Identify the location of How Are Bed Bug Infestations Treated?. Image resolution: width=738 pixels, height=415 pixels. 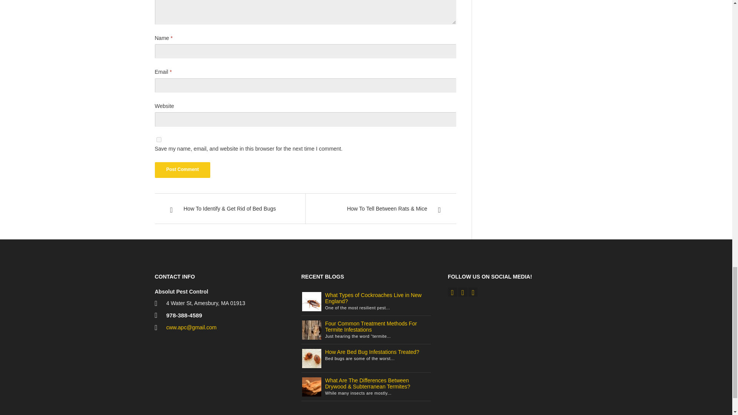
(372, 352).